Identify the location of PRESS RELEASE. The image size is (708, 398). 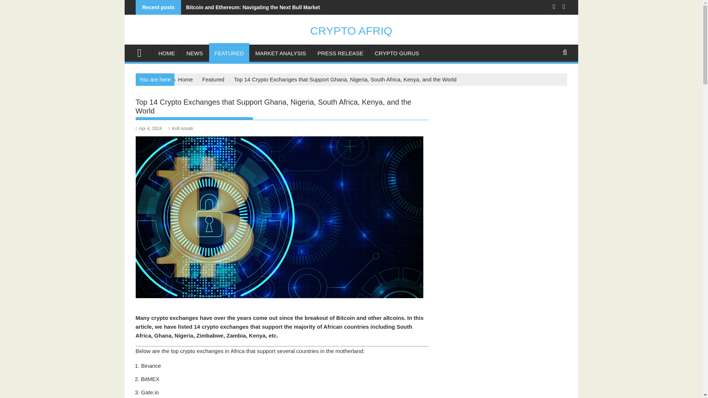
(340, 53).